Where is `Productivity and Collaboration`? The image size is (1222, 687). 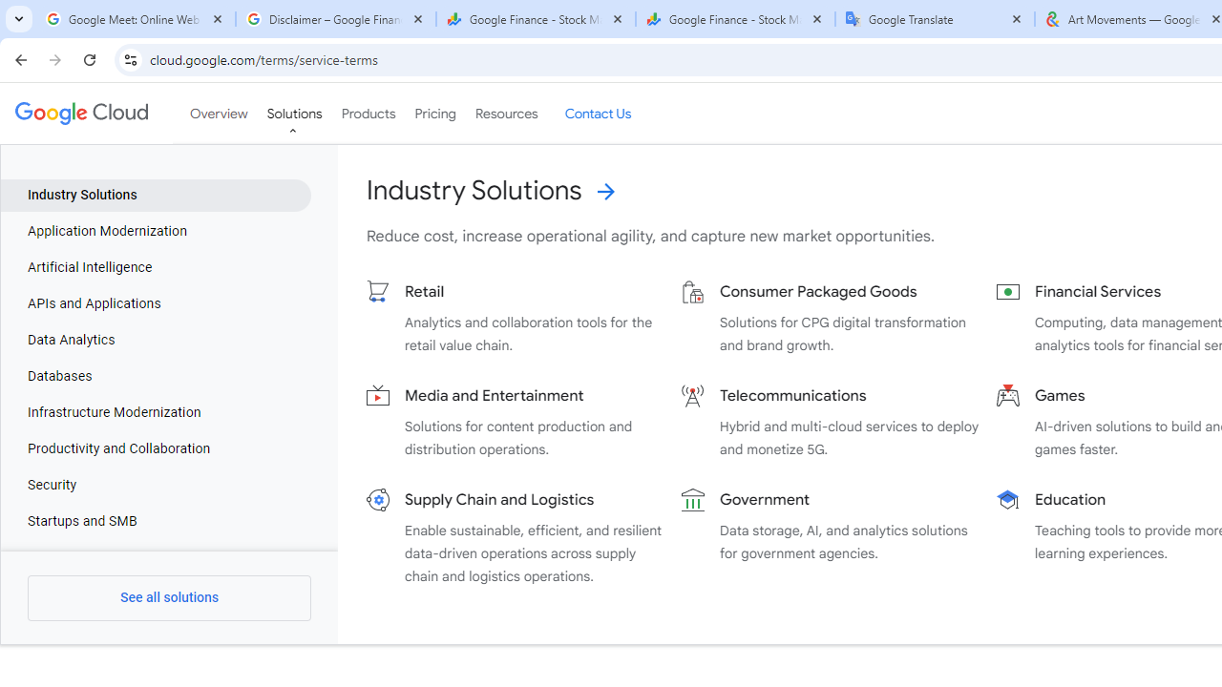 Productivity and Collaboration is located at coordinates (157, 449).